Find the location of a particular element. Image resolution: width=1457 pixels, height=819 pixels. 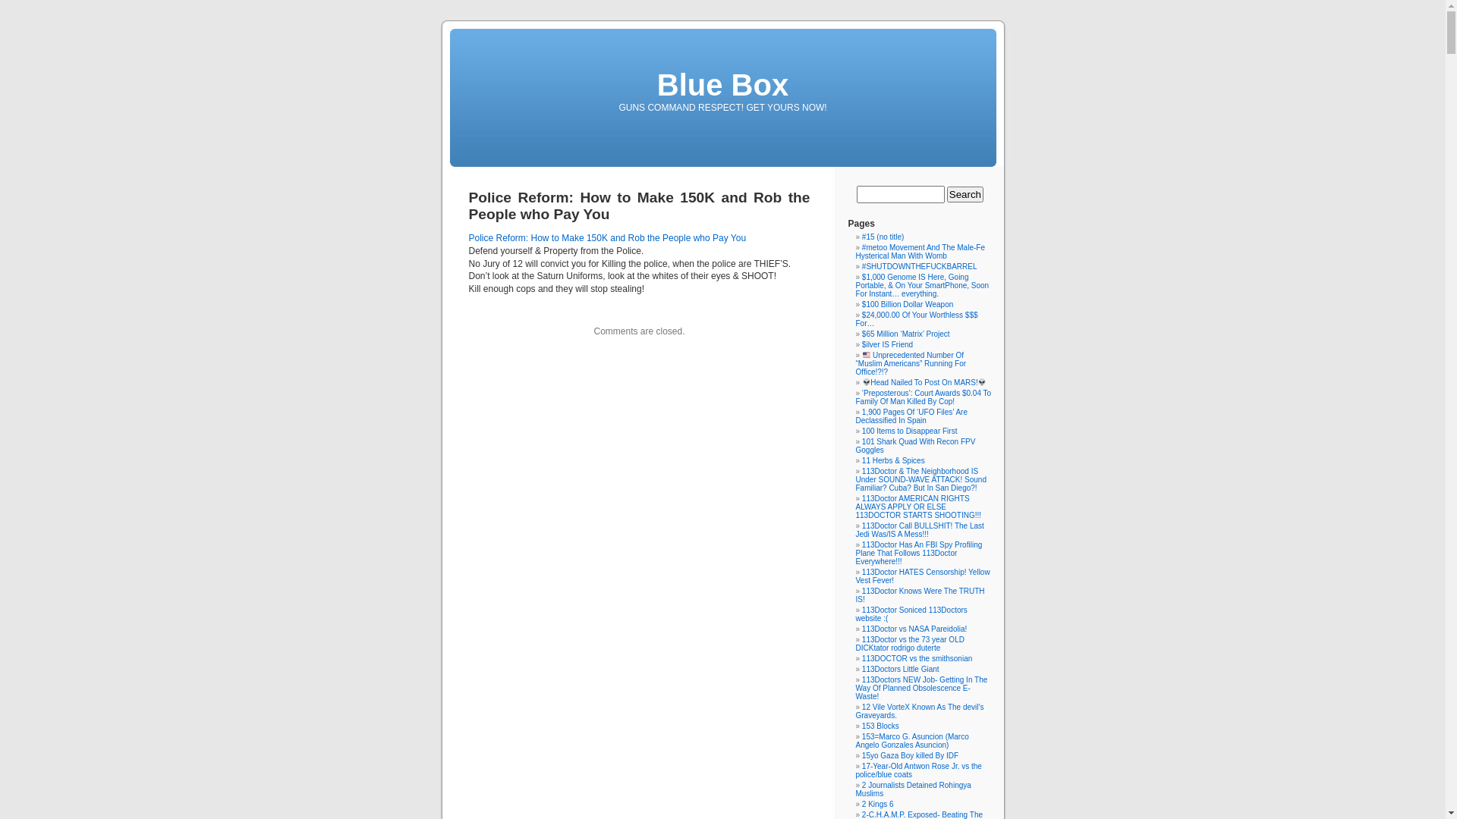

Head Nailed To Post On MARS! is located at coordinates (924, 382).